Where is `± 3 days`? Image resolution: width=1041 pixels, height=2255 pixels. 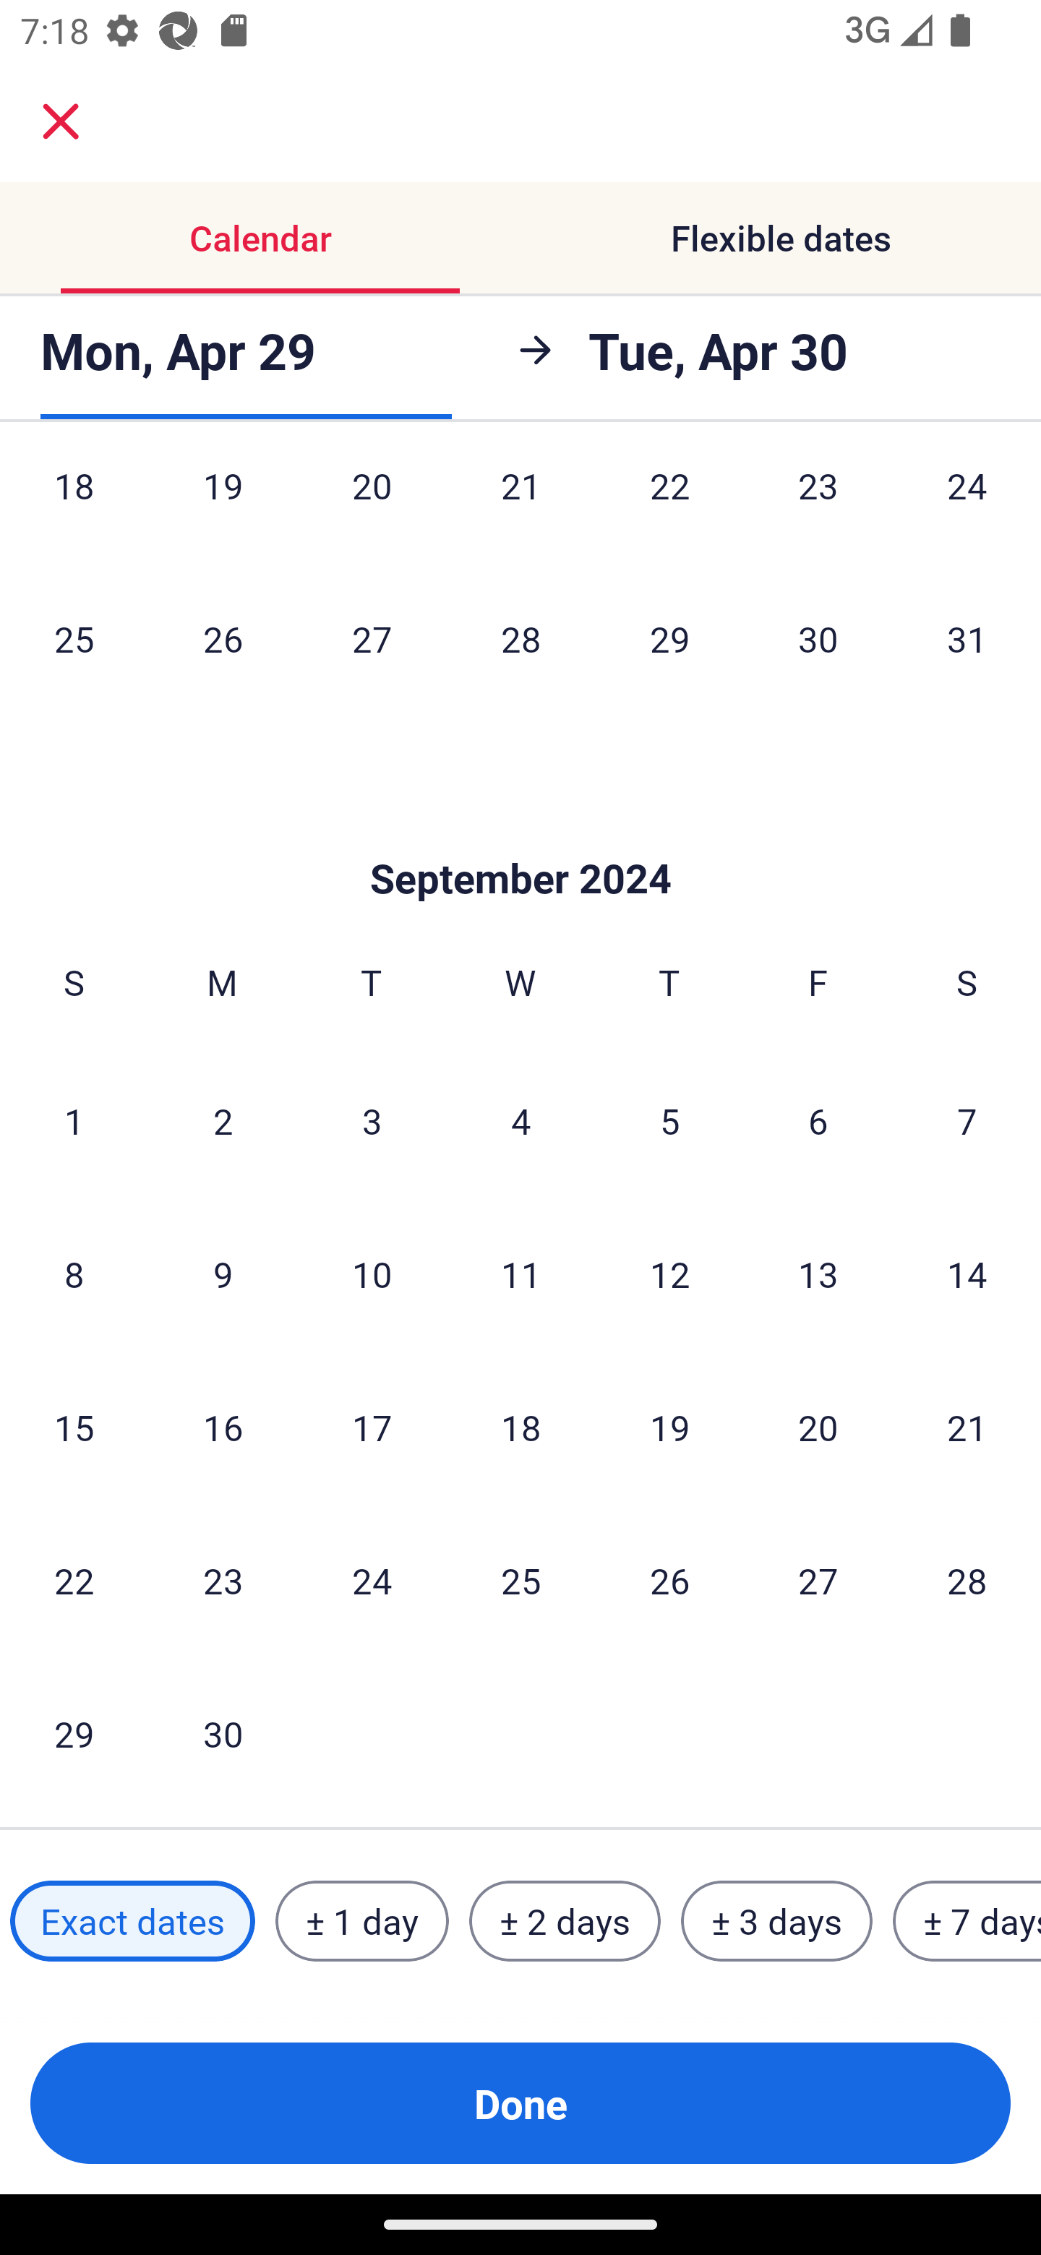 ± 3 days is located at coordinates (776, 1921).